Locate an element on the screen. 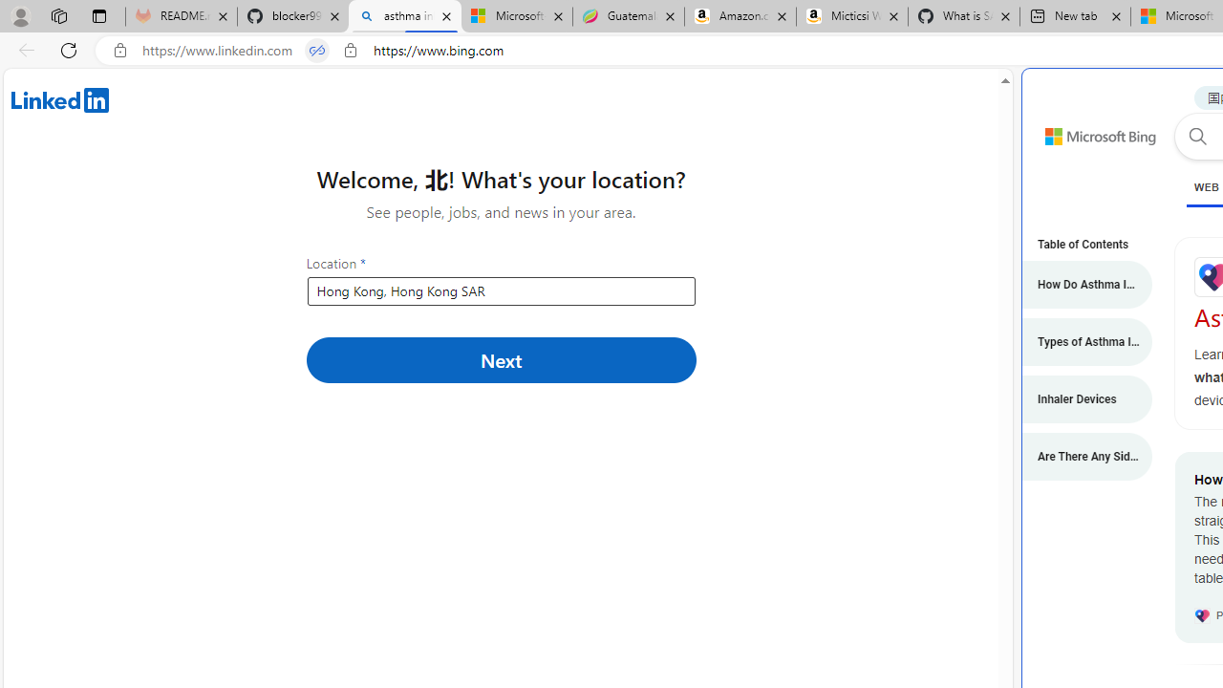  Tabs in split screen is located at coordinates (317, 51).